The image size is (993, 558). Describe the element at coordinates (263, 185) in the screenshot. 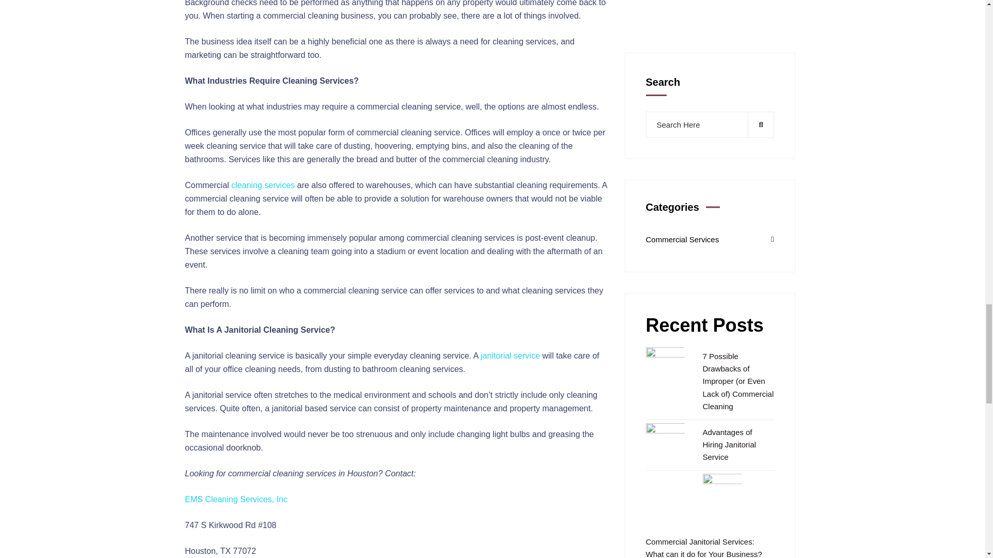

I see `cleaning services` at that location.